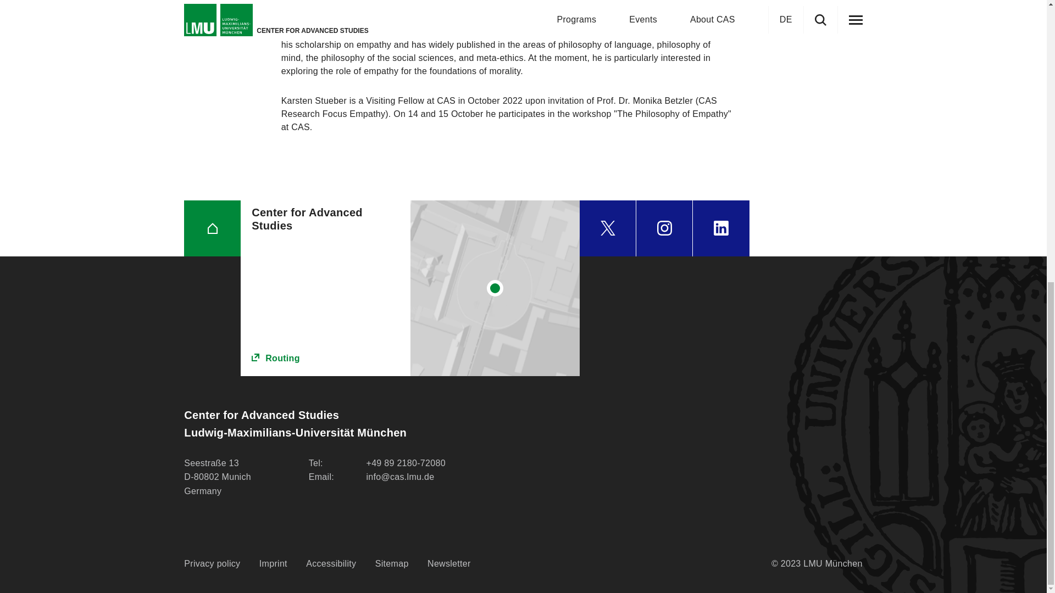  I want to click on Plan section LMU main building, so click(495, 288).